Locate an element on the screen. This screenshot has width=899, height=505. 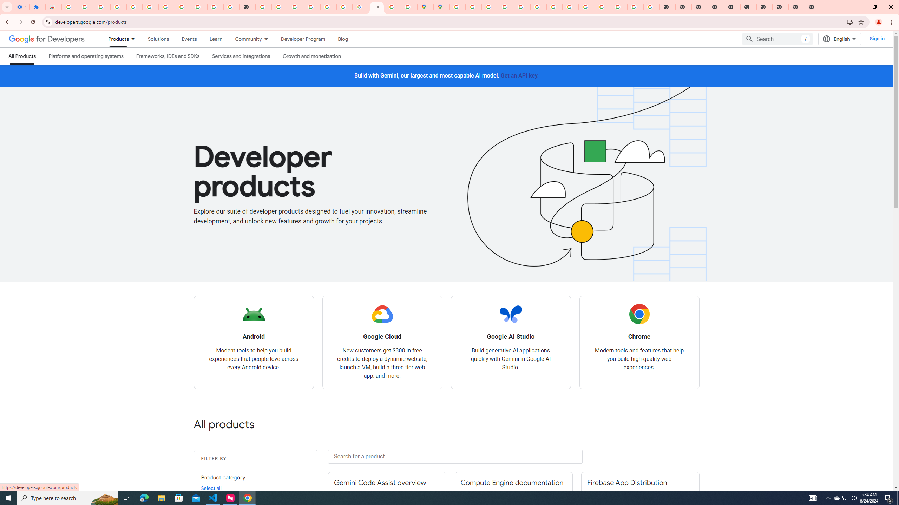
Community is located at coordinates (245, 39).